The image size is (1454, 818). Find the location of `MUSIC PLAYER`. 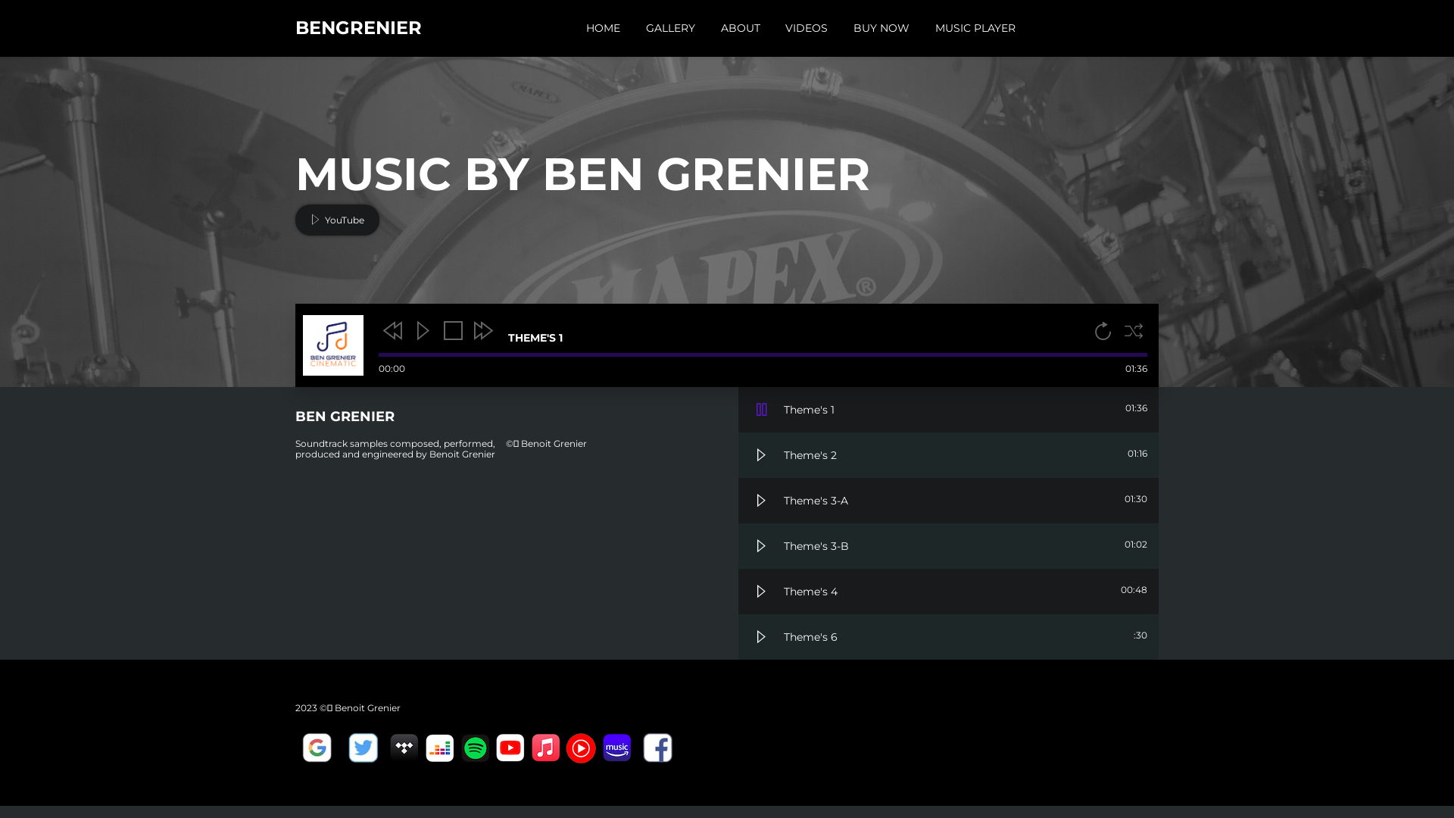

MUSIC PLAYER is located at coordinates (975, 28).